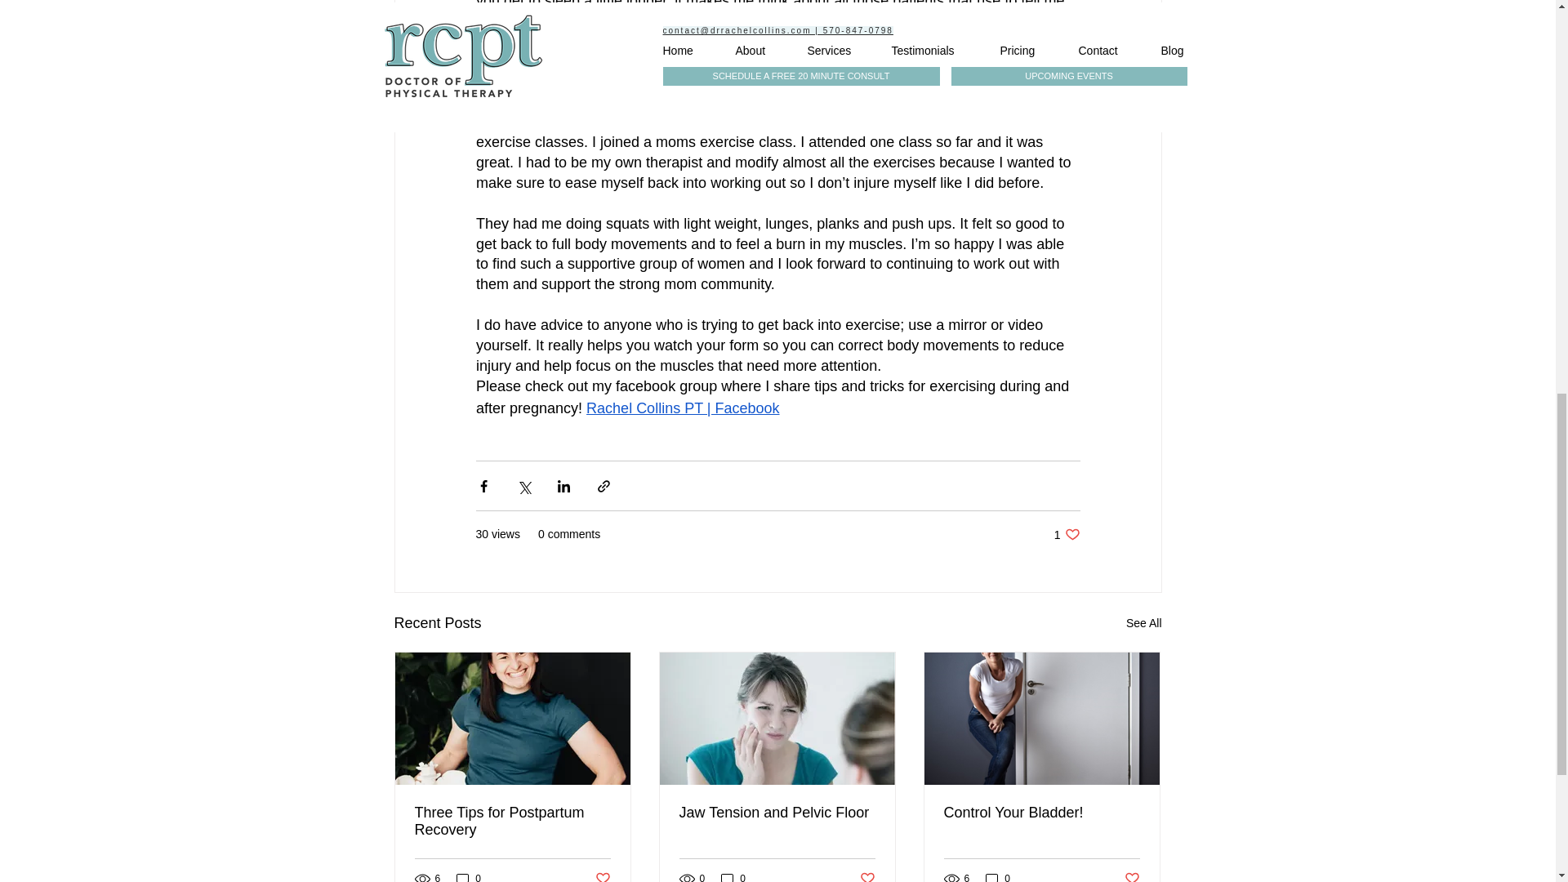 Image resolution: width=1568 pixels, height=882 pixels. Describe the element at coordinates (601, 875) in the screenshot. I see `0` at that location.